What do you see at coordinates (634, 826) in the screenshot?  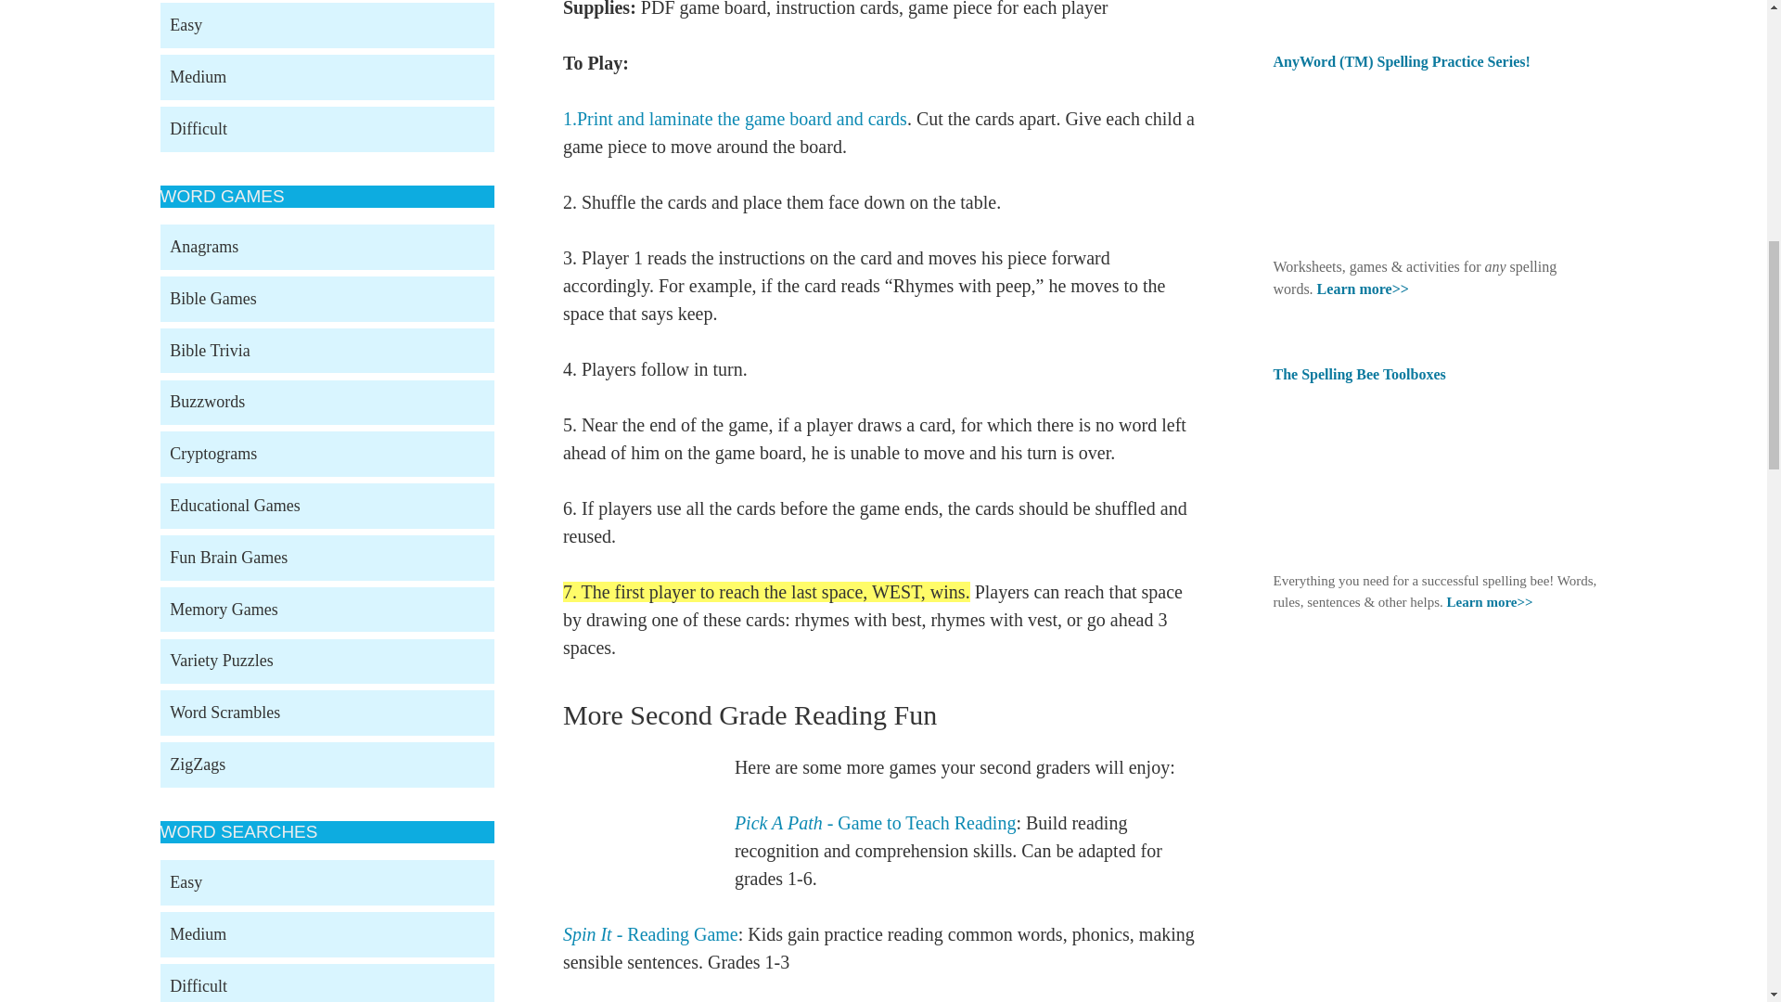 I see `girl jogging along a path` at bounding box center [634, 826].